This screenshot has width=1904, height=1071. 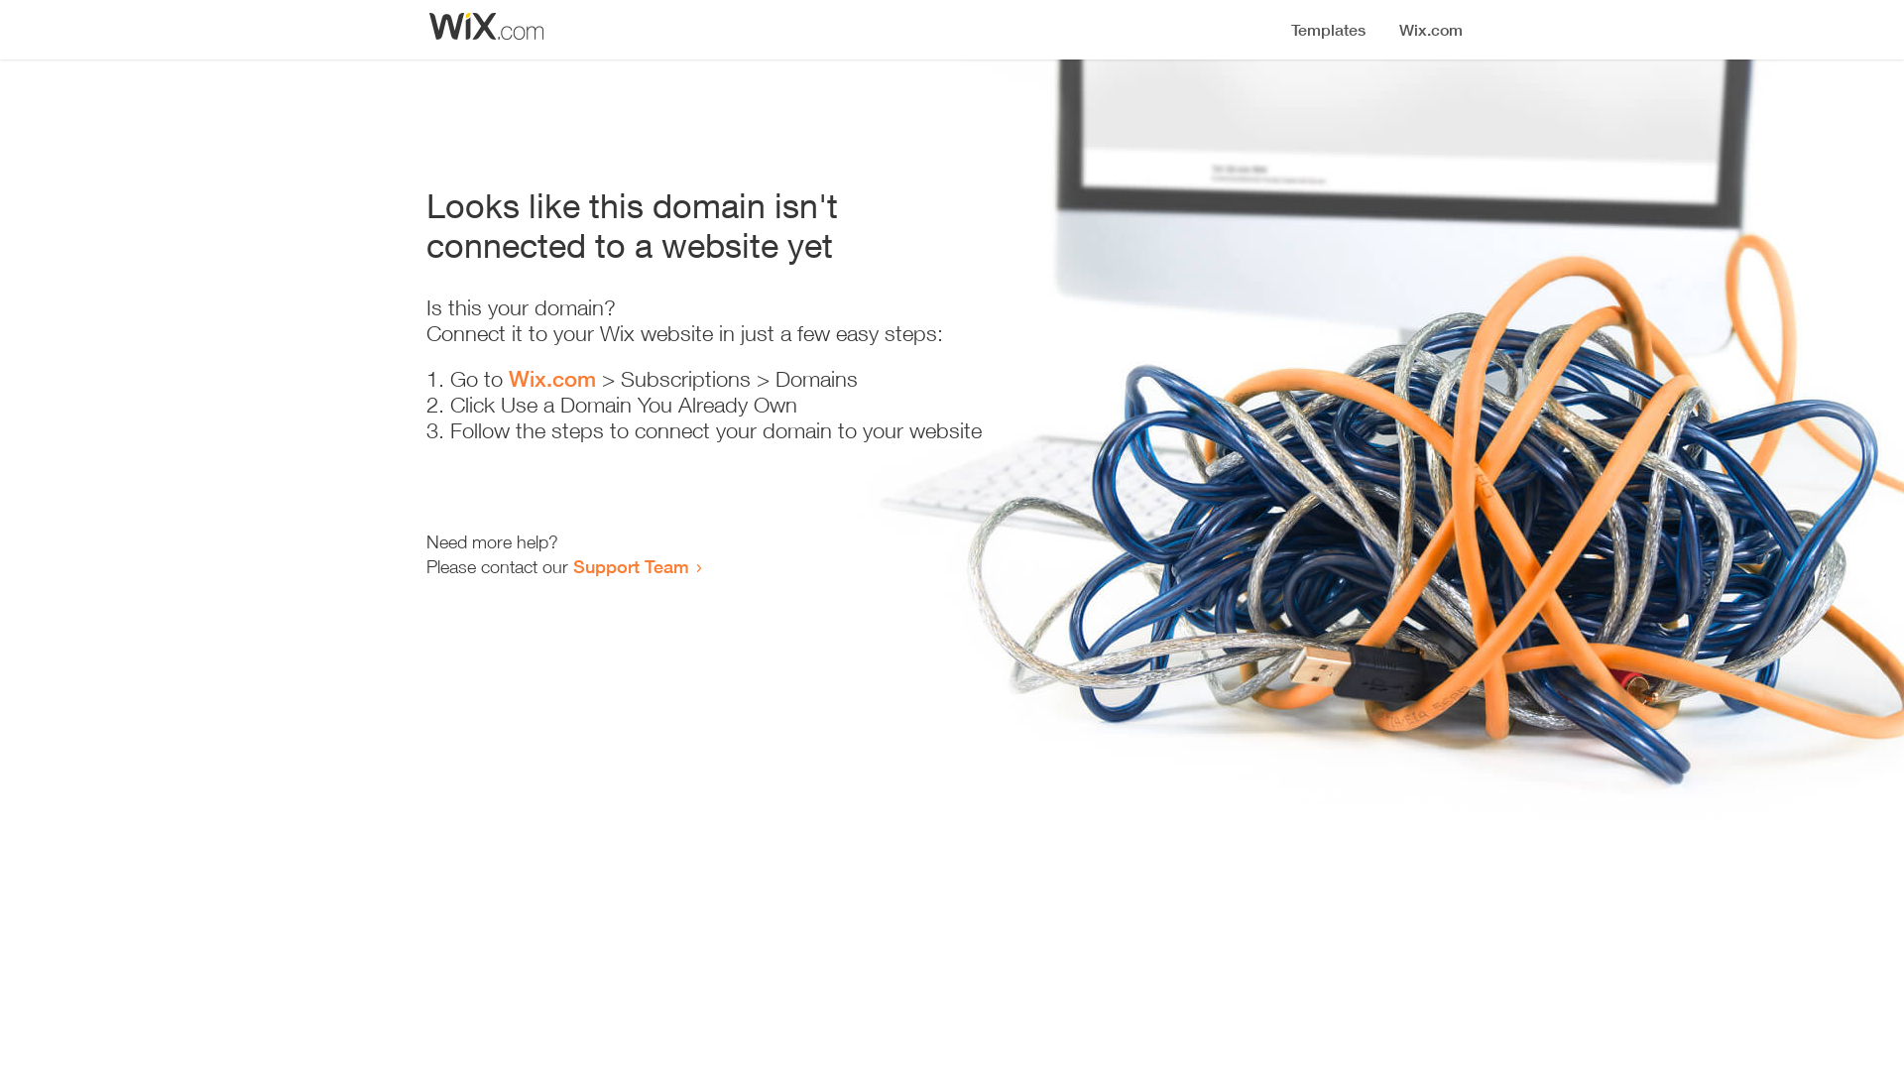 What do you see at coordinates (552, 379) in the screenshot?
I see `Wix.com` at bounding box center [552, 379].